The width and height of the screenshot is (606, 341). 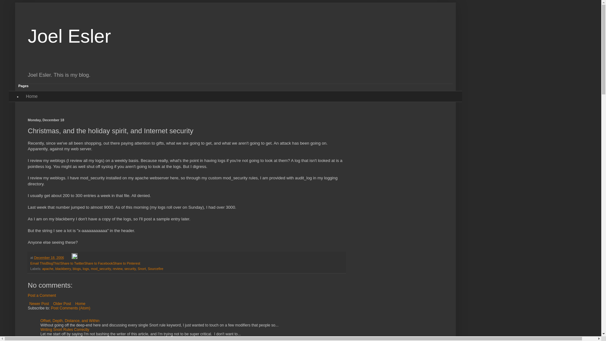 I want to click on Moving from Omnifocus to Reminders, so click(x=72, y=338).